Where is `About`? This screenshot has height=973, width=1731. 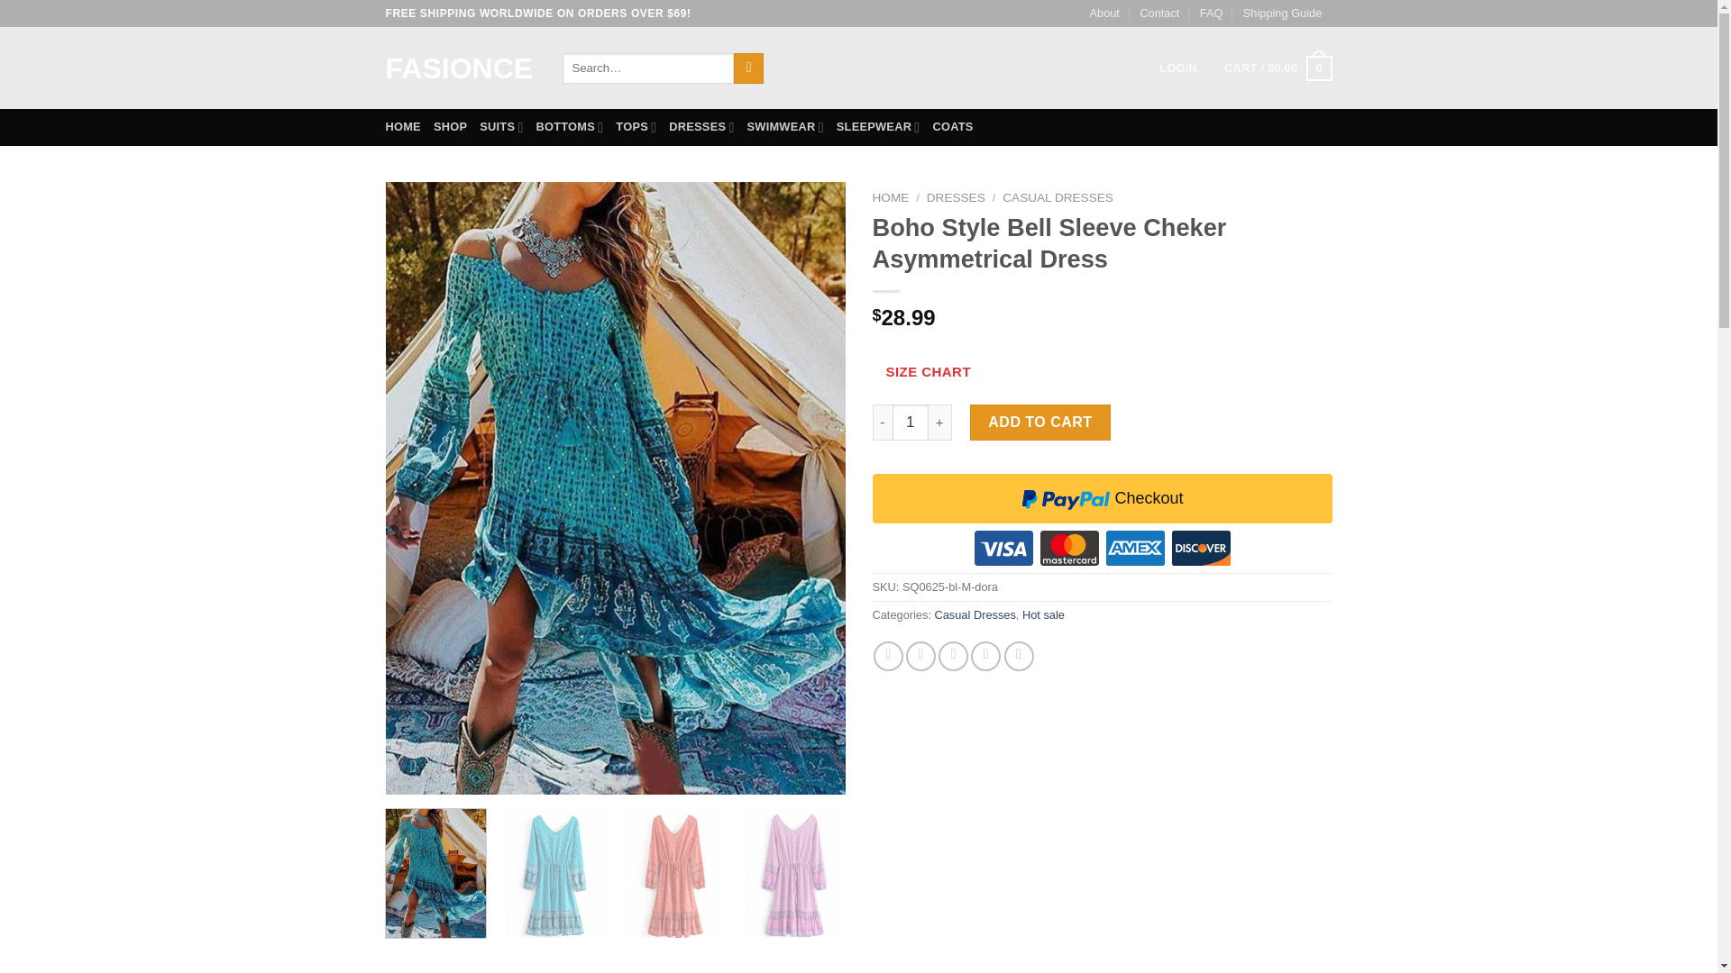 About is located at coordinates (1104, 14).